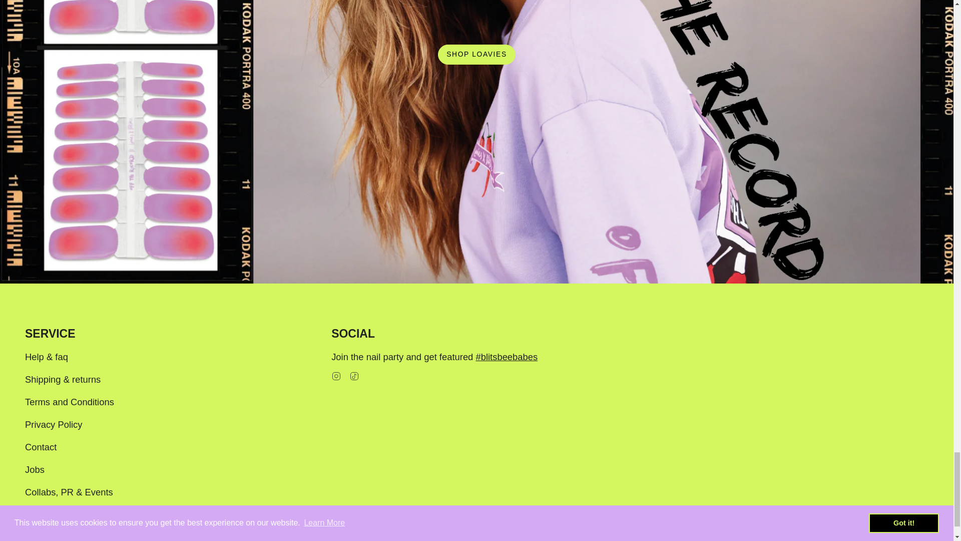  I want to click on Apple Pay, so click(735, 540).